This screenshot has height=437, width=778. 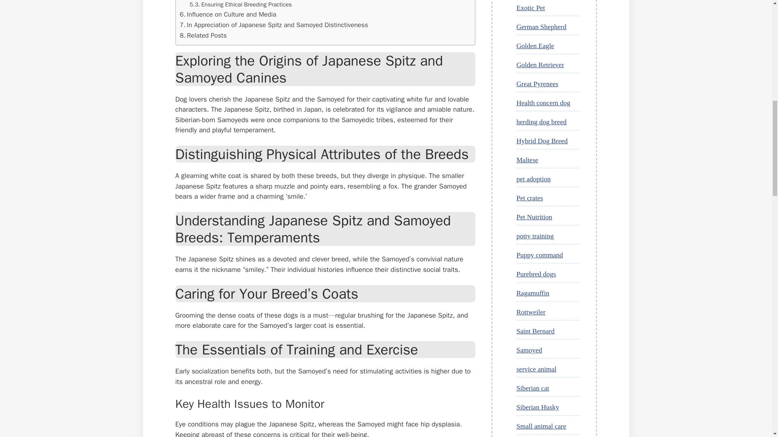 What do you see at coordinates (228, 14) in the screenshot?
I see `Influence on Culture and Media` at bounding box center [228, 14].